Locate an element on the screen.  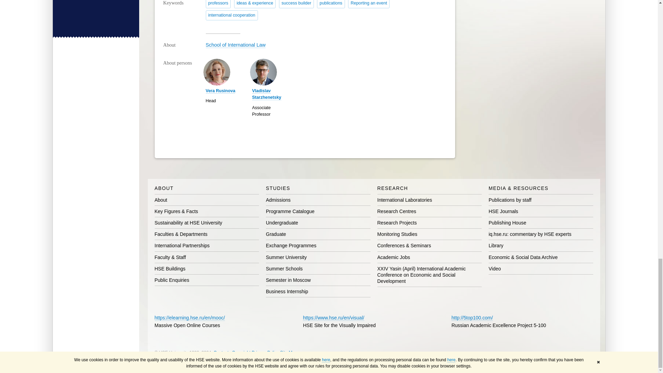
publications is located at coordinates (331, 4).